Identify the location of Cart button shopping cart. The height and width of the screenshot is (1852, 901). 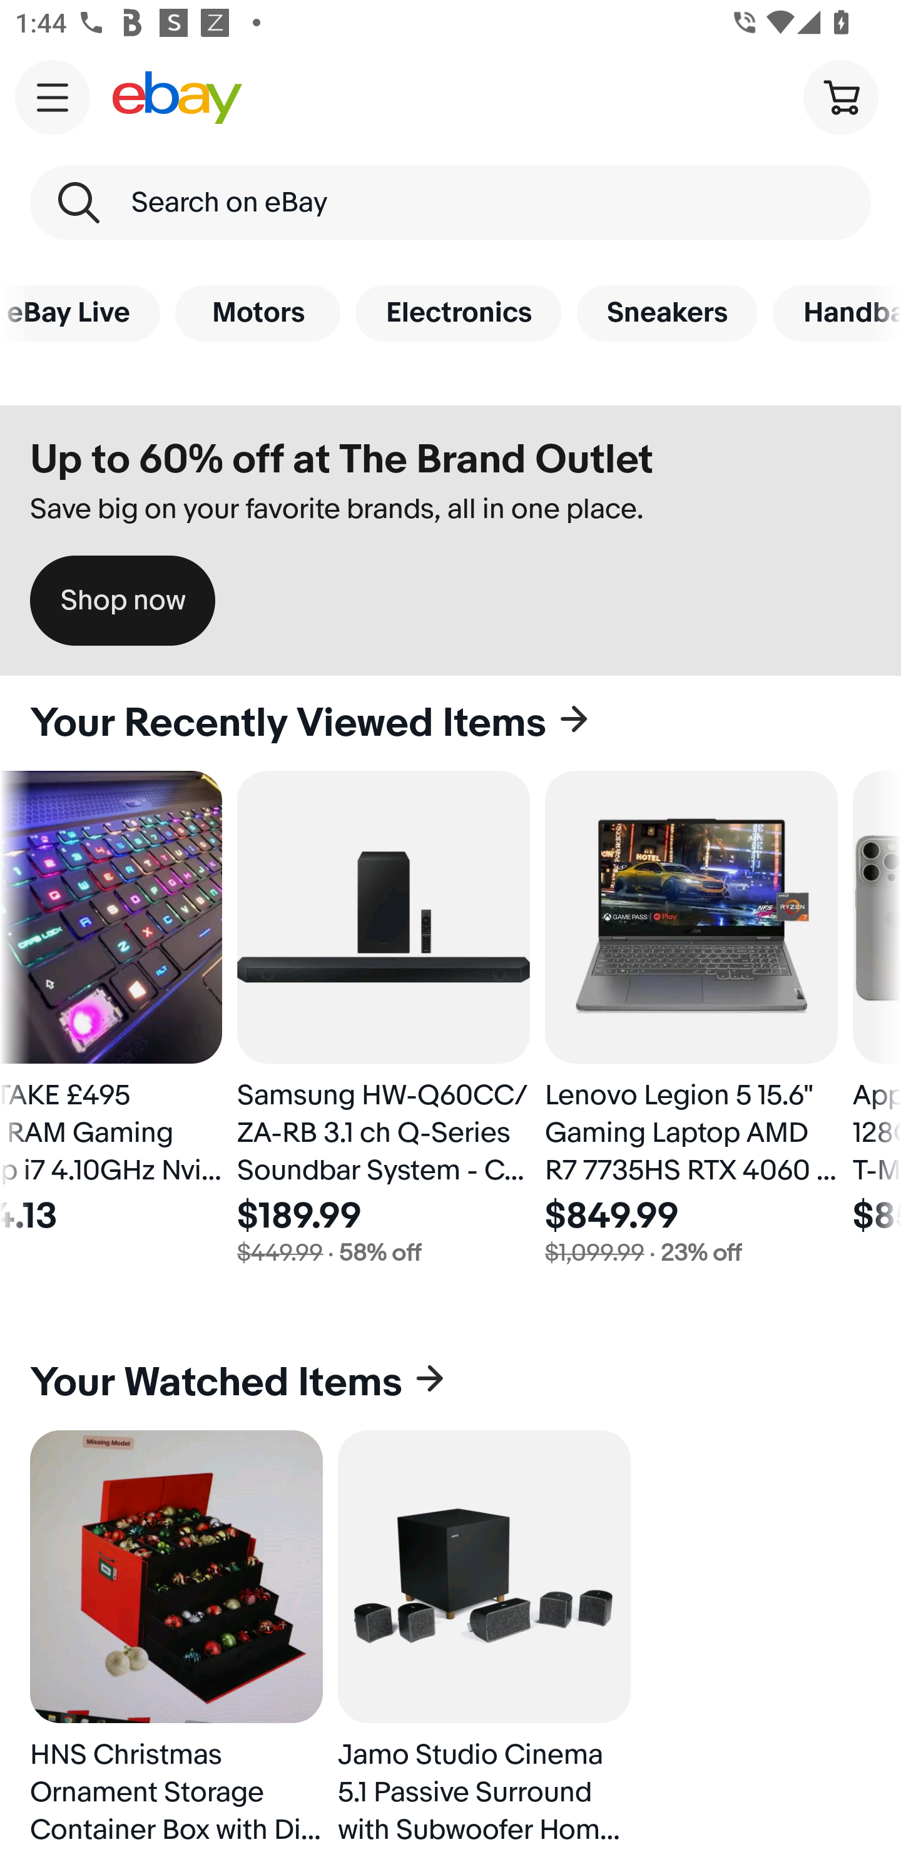
(840, 96).